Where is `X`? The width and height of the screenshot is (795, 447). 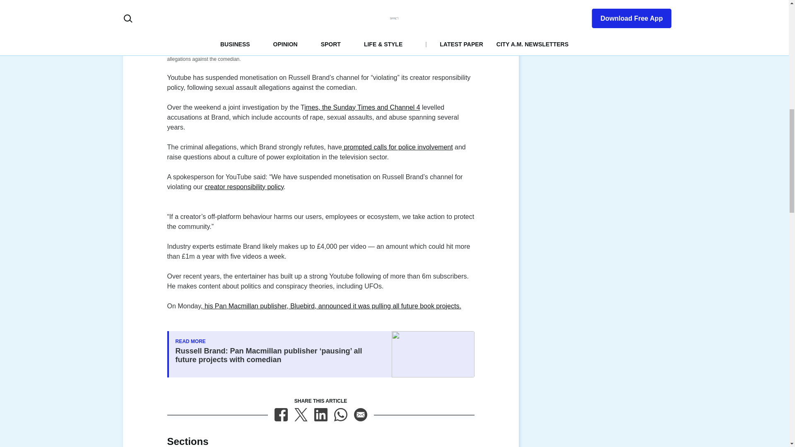
X is located at coordinates (301, 415).